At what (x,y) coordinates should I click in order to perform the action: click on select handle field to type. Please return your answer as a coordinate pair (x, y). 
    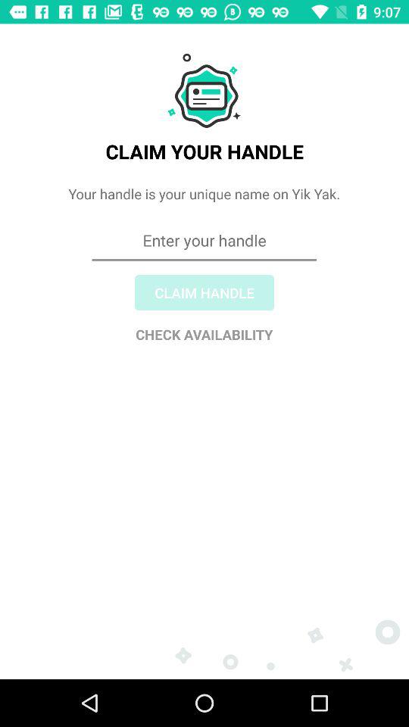
    Looking at the image, I should click on (204, 295).